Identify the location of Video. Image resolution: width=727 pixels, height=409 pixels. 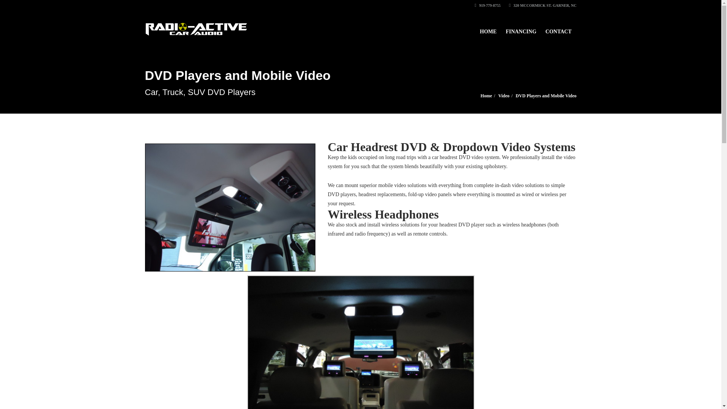
(504, 96).